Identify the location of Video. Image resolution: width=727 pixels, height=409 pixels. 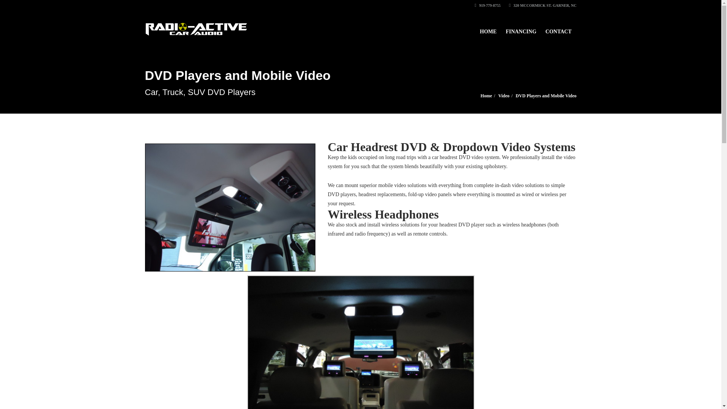
(504, 96).